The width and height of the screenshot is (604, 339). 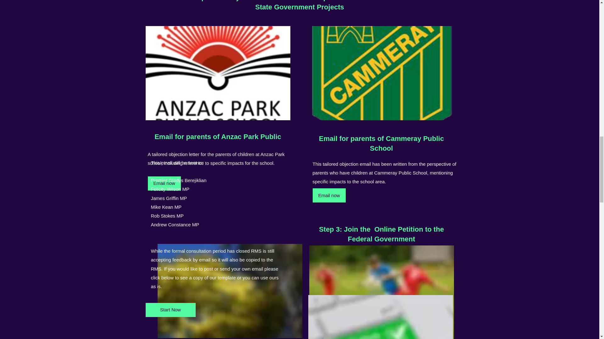 What do you see at coordinates (329, 195) in the screenshot?
I see `Email now` at bounding box center [329, 195].